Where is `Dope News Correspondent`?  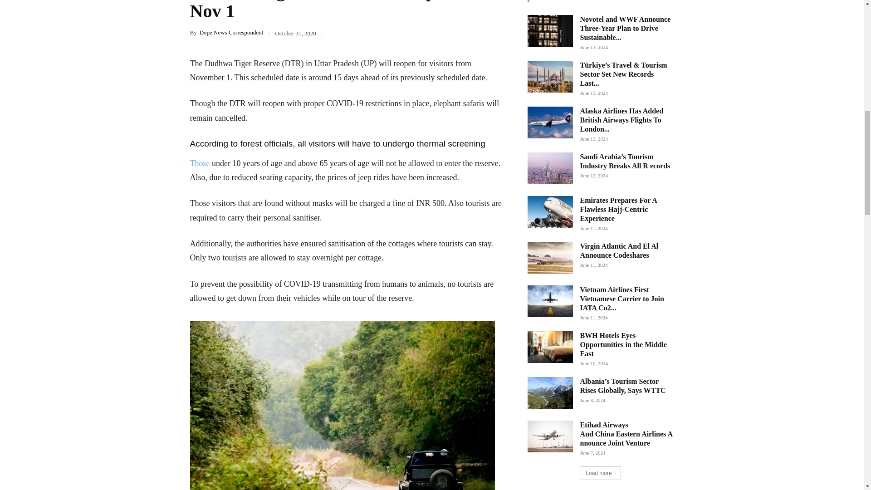 Dope News Correspondent is located at coordinates (231, 32).